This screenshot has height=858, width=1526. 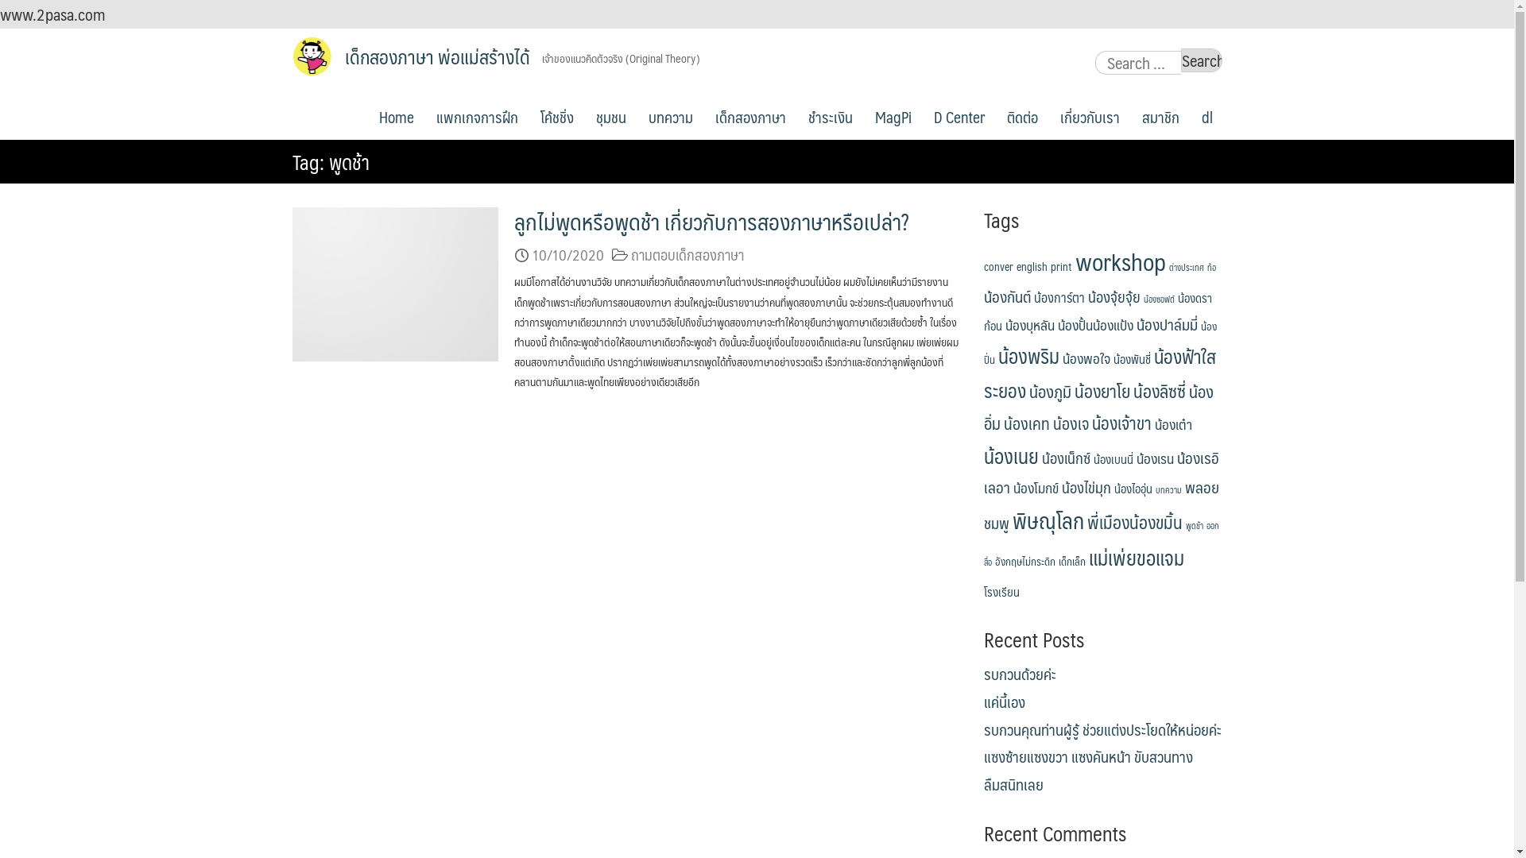 I want to click on Search, so click(x=1202, y=60).